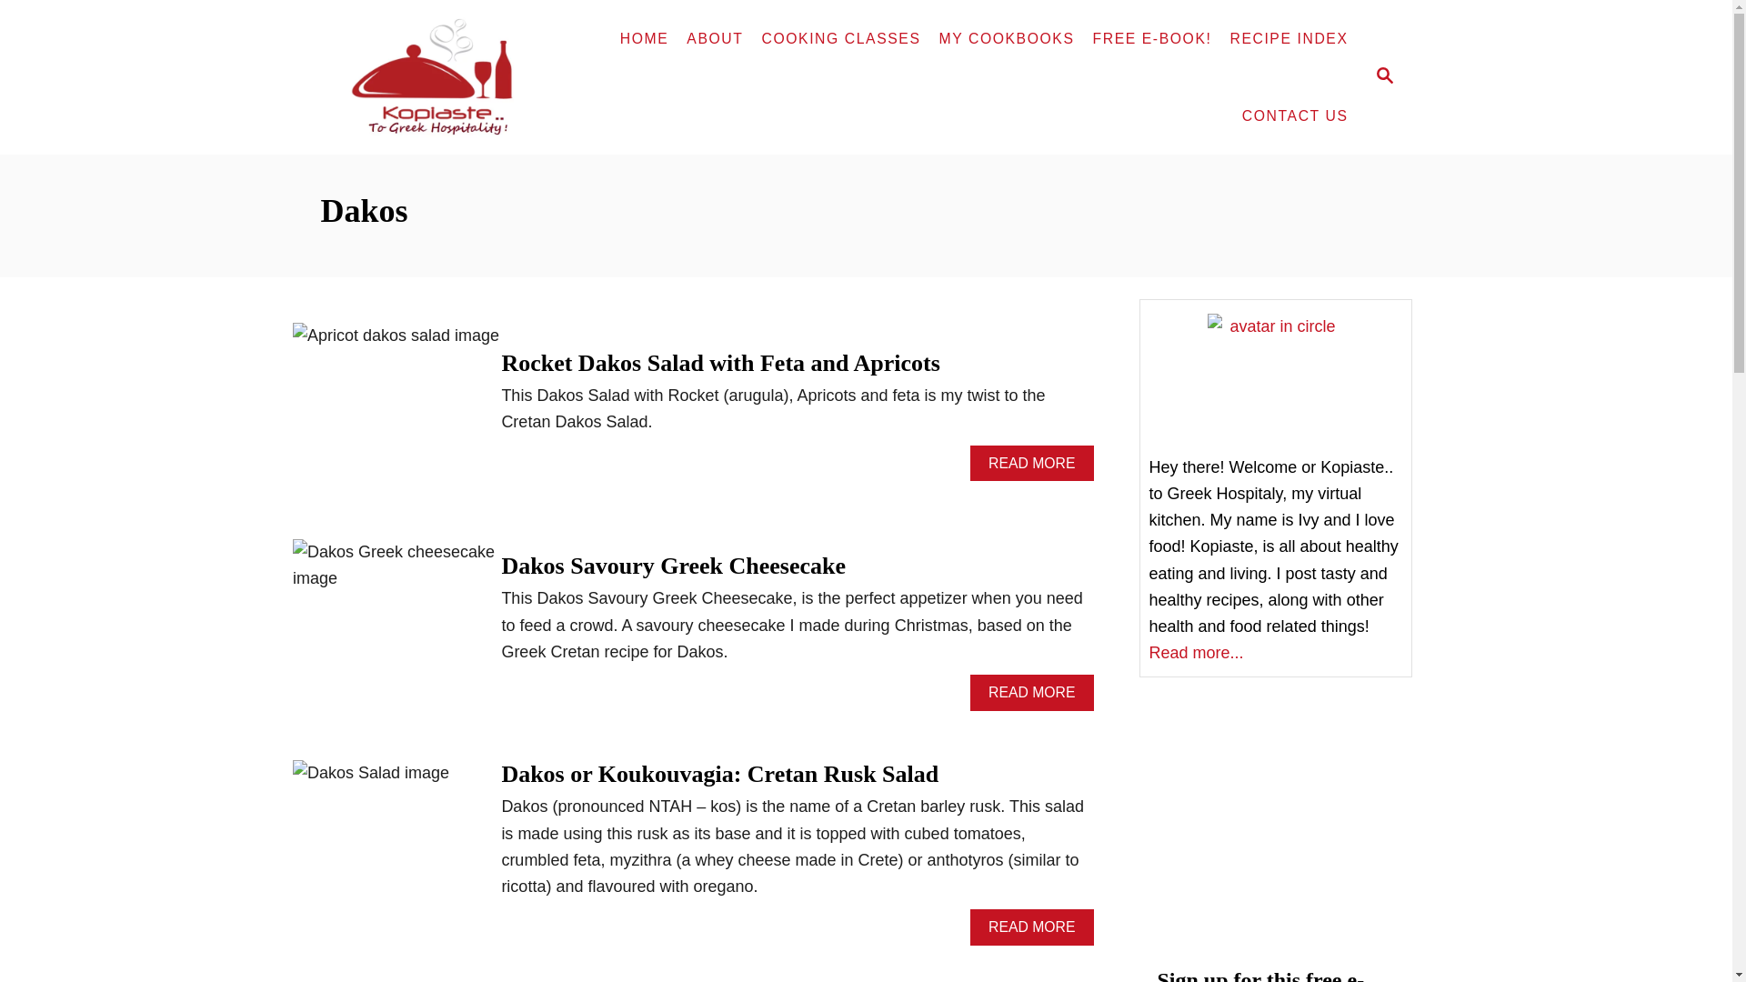 This screenshot has height=982, width=1746. Describe the element at coordinates (1031, 692) in the screenshot. I see `HOME` at that location.